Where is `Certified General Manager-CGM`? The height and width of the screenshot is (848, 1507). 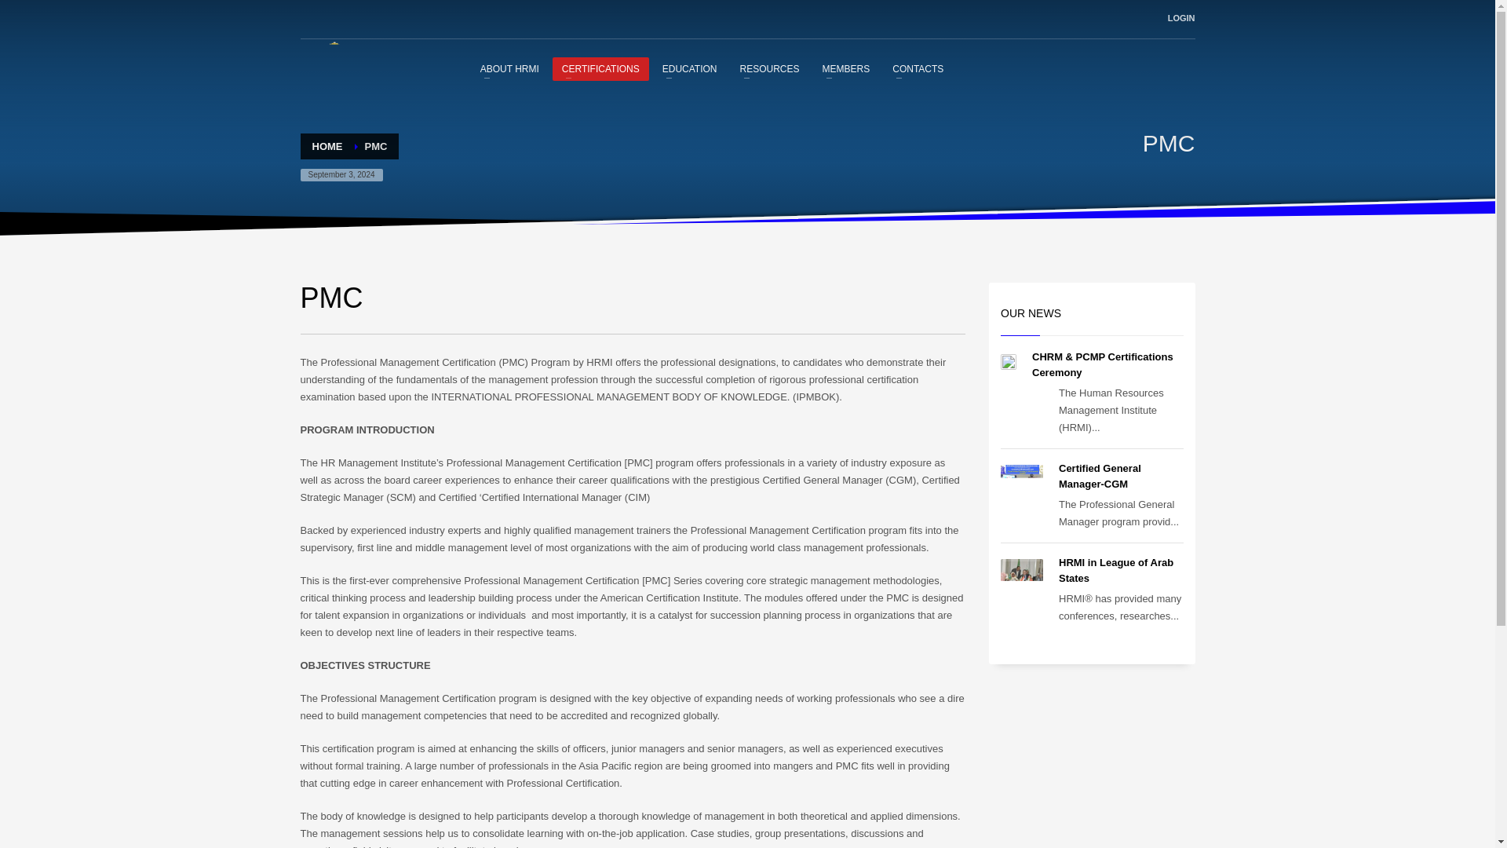 Certified General Manager-CGM is located at coordinates (1100, 476).